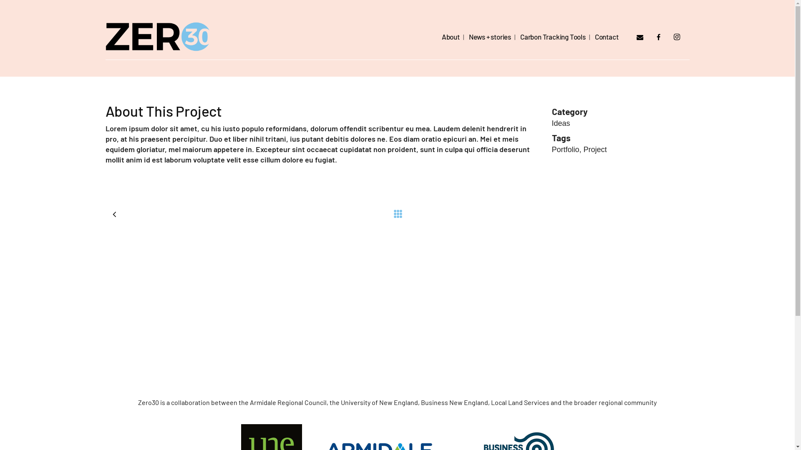  What do you see at coordinates (451, 37) in the screenshot?
I see `About` at bounding box center [451, 37].